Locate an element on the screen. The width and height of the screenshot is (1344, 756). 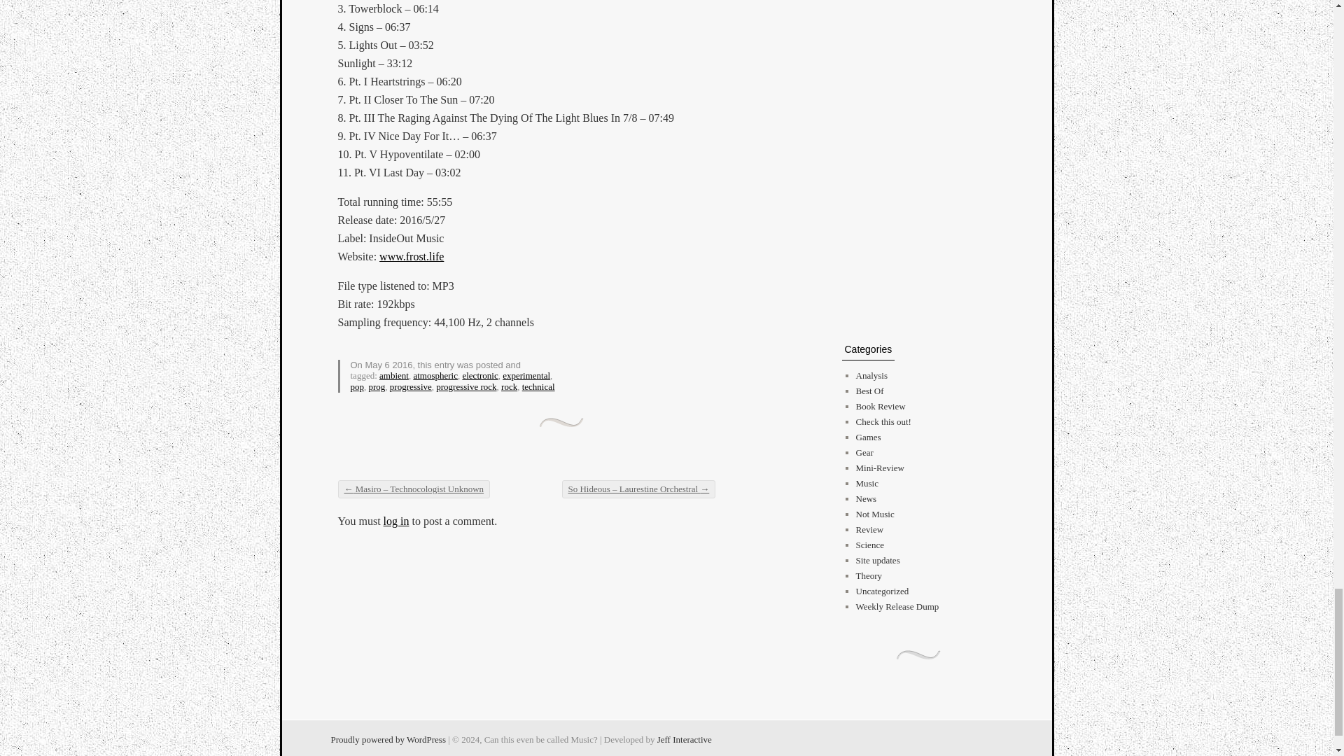
Check this out! is located at coordinates (883, 421).